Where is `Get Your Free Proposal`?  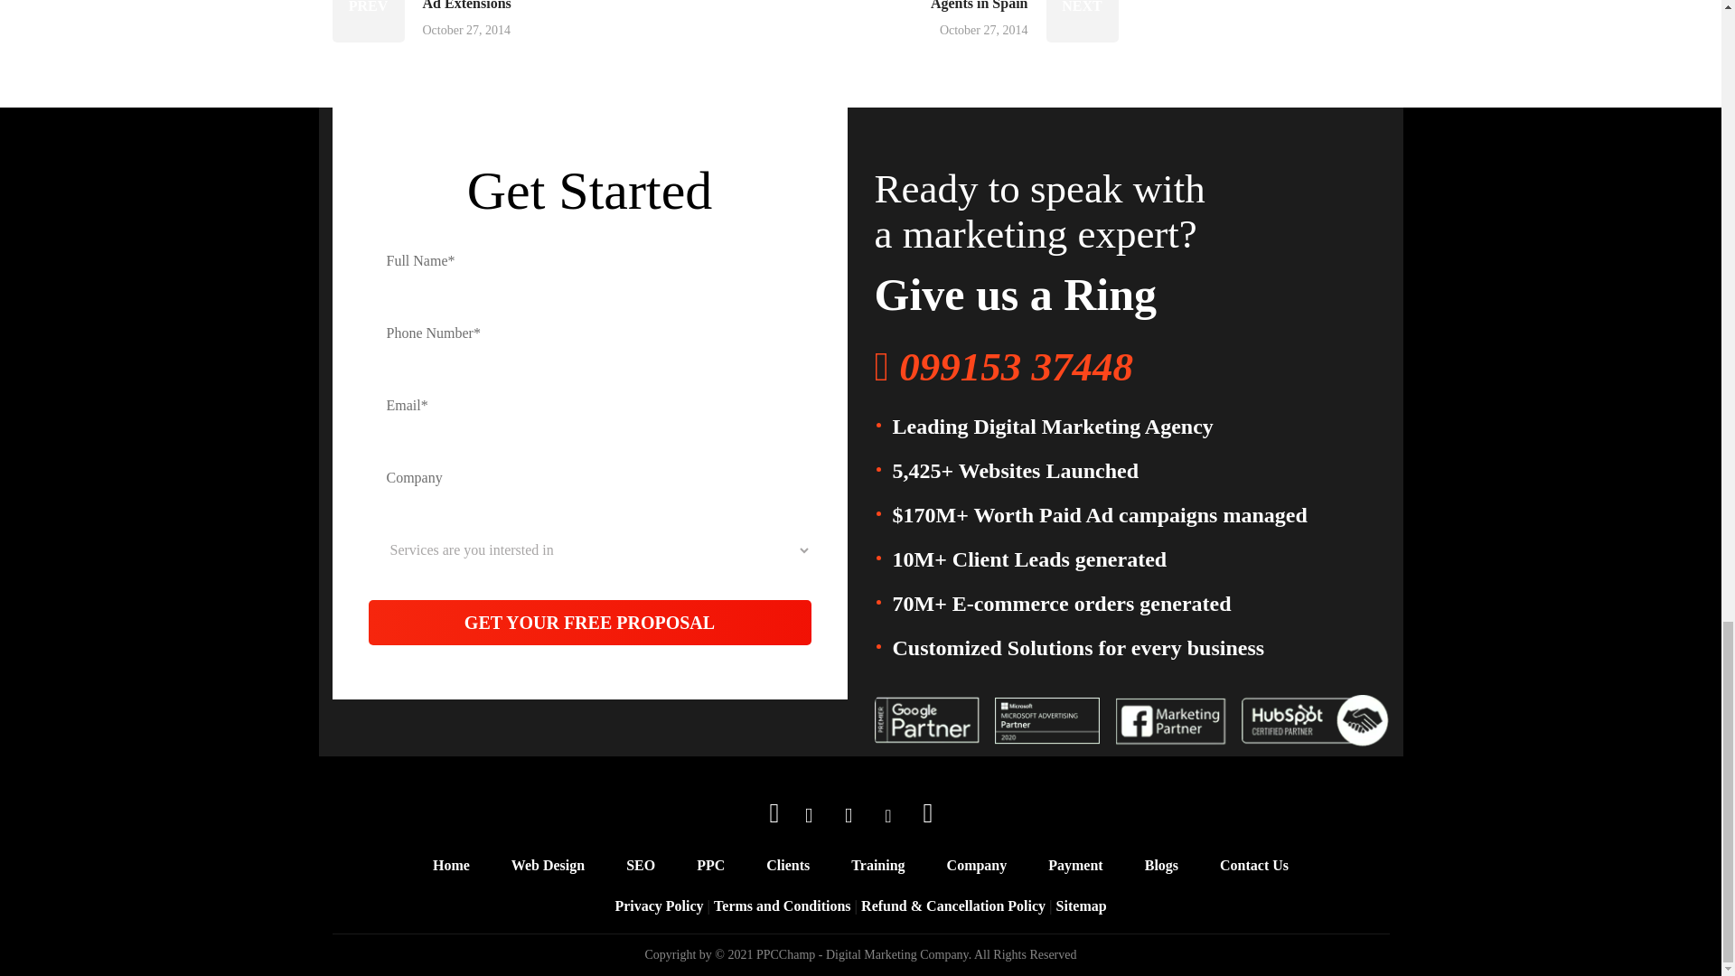
Get Your Free Proposal is located at coordinates (589, 622).